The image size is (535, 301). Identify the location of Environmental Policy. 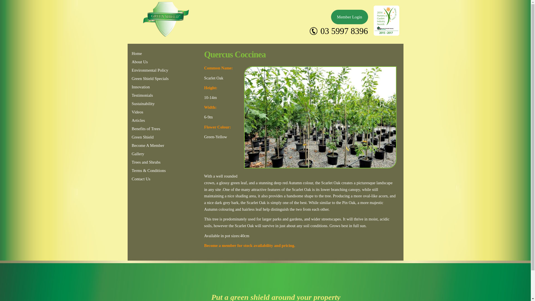
(152, 70).